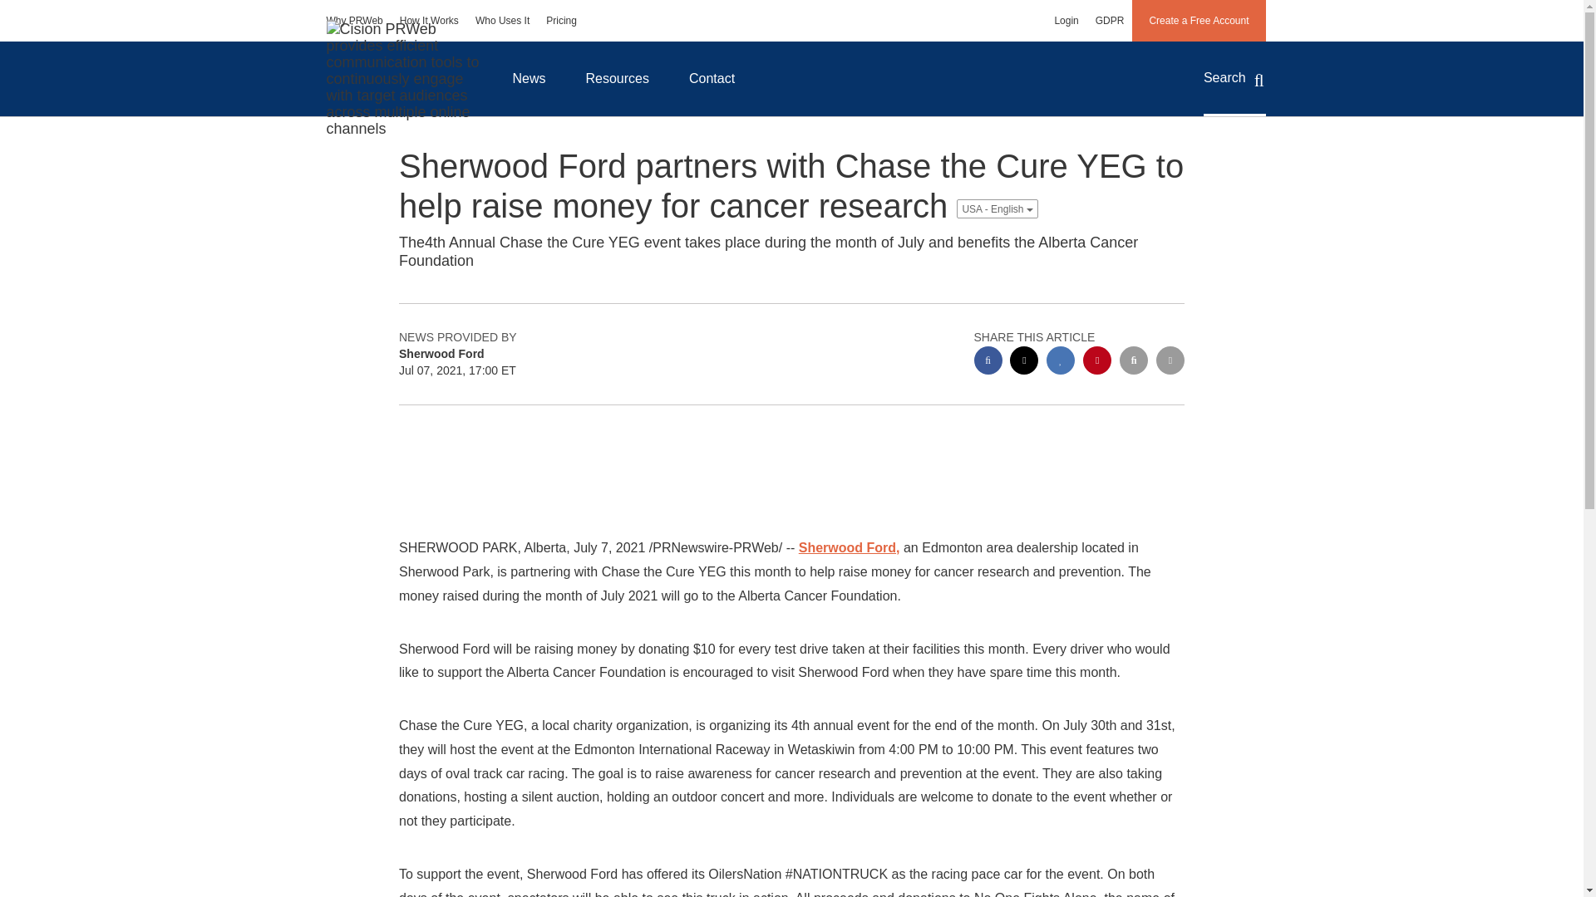 The width and height of the screenshot is (1596, 897). I want to click on Login, so click(1066, 20).